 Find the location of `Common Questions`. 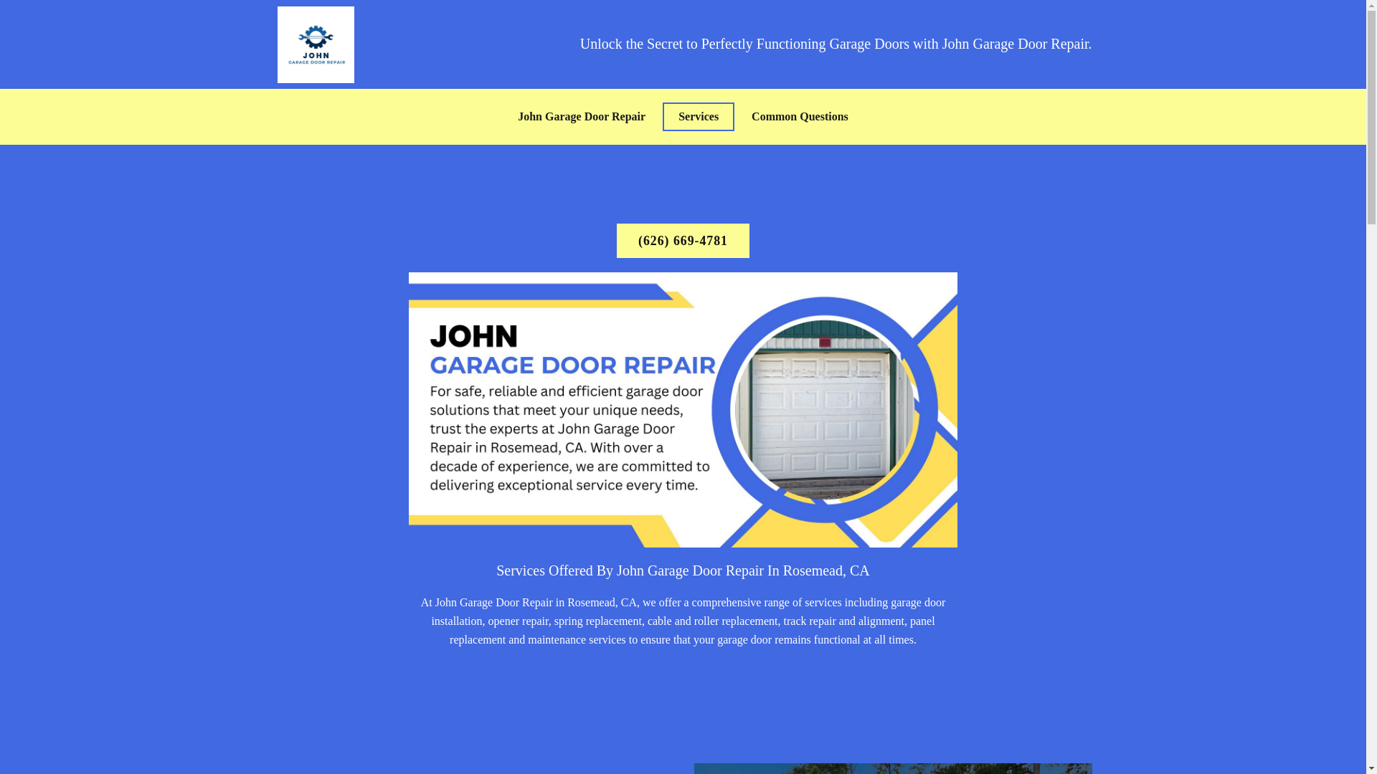

Common Questions is located at coordinates (800, 116).